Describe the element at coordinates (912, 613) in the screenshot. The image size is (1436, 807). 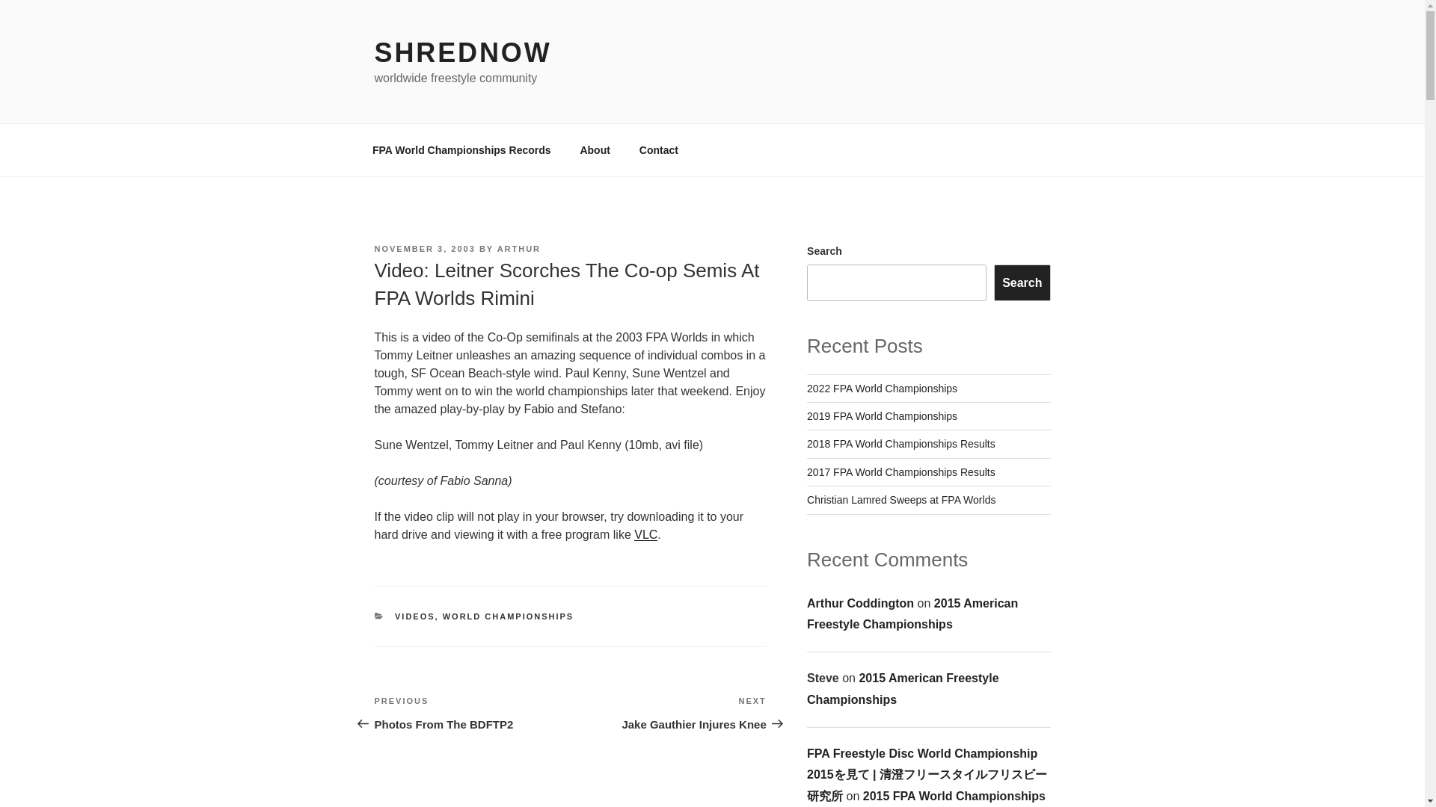
I see `FPA World Championships Records` at that location.